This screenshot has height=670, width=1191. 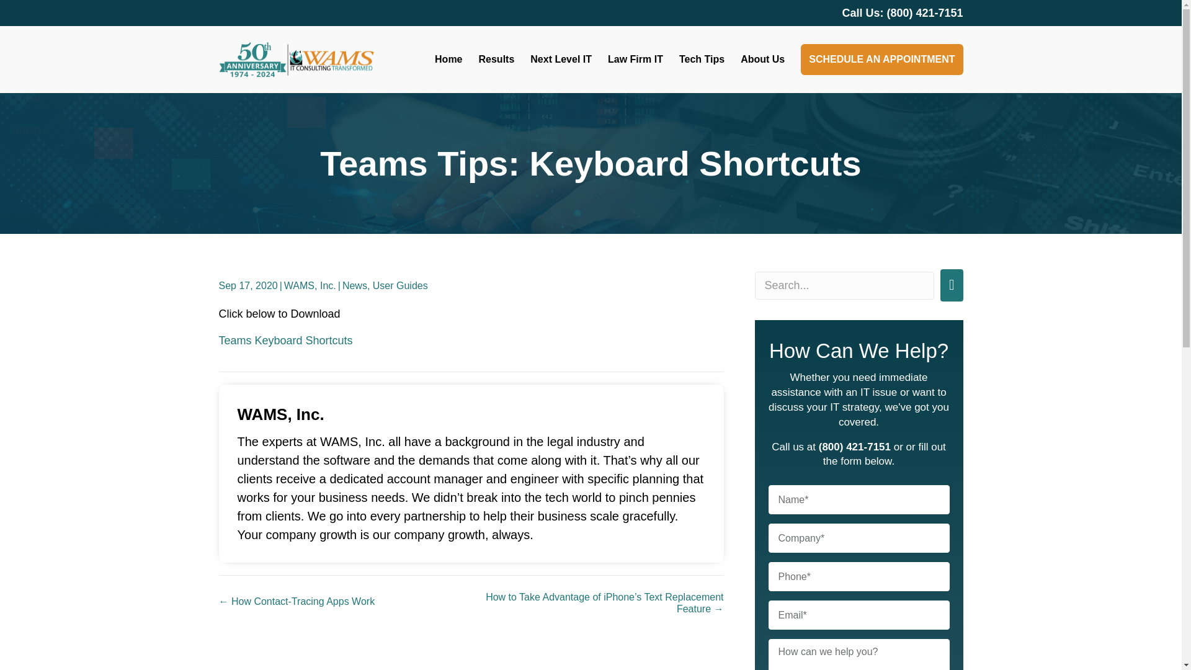 What do you see at coordinates (701, 60) in the screenshot?
I see `Tech Tips` at bounding box center [701, 60].